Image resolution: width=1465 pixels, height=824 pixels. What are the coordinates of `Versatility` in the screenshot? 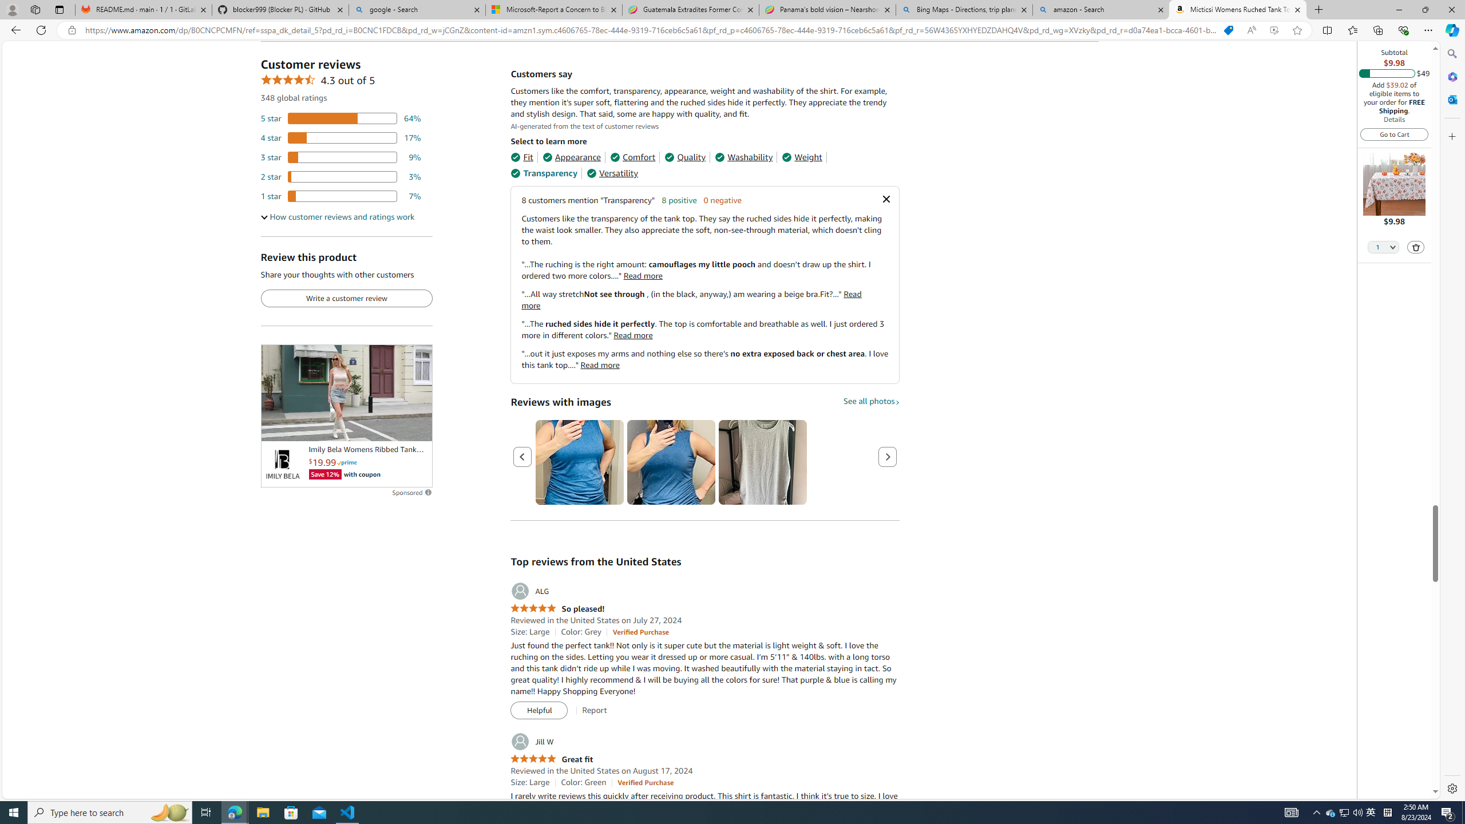 It's located at (612, 173).